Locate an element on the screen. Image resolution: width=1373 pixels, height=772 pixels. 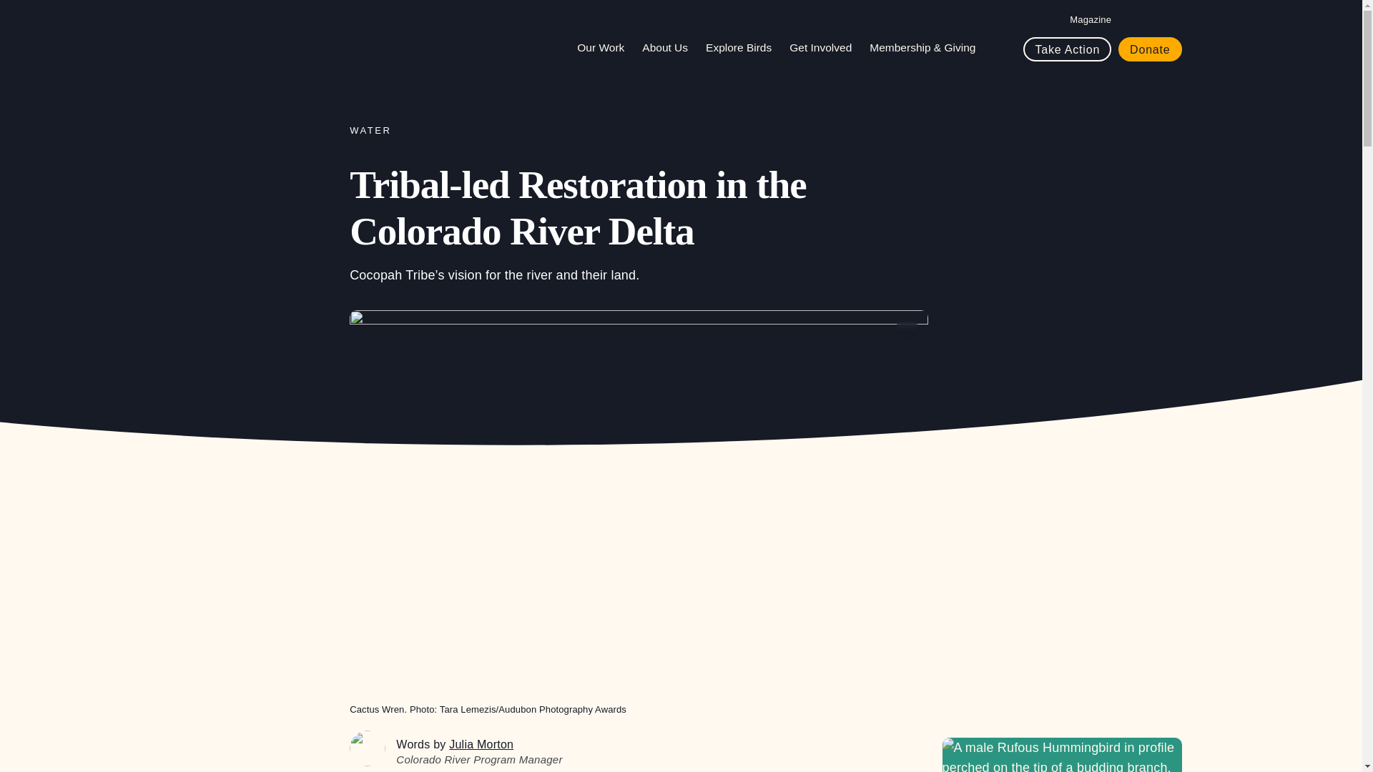
About Us is located at coordinates (671, 47).